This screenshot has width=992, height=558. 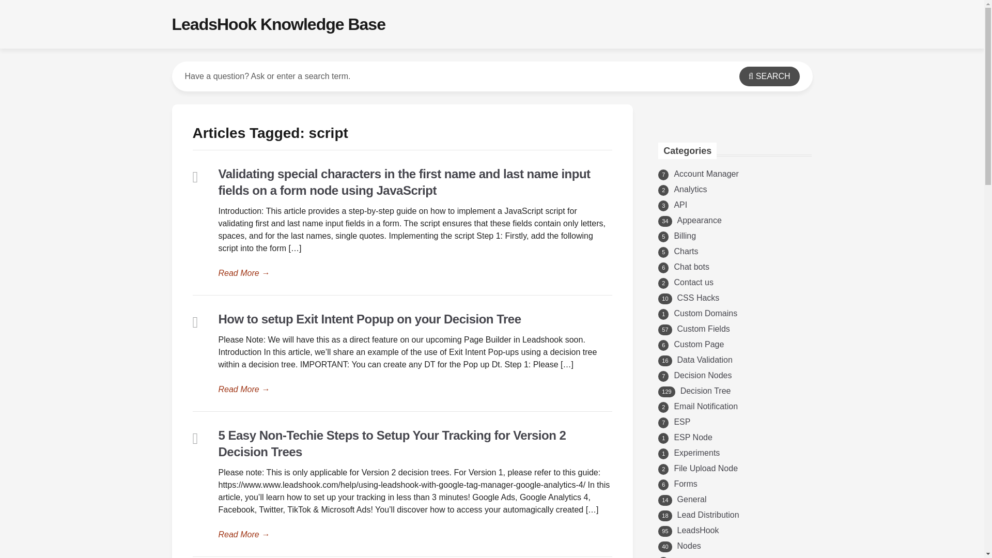 What do you see at coordinates (703, 375) in the screenshot?
I see `Decision Nodes` at bounding box center [703, 375].